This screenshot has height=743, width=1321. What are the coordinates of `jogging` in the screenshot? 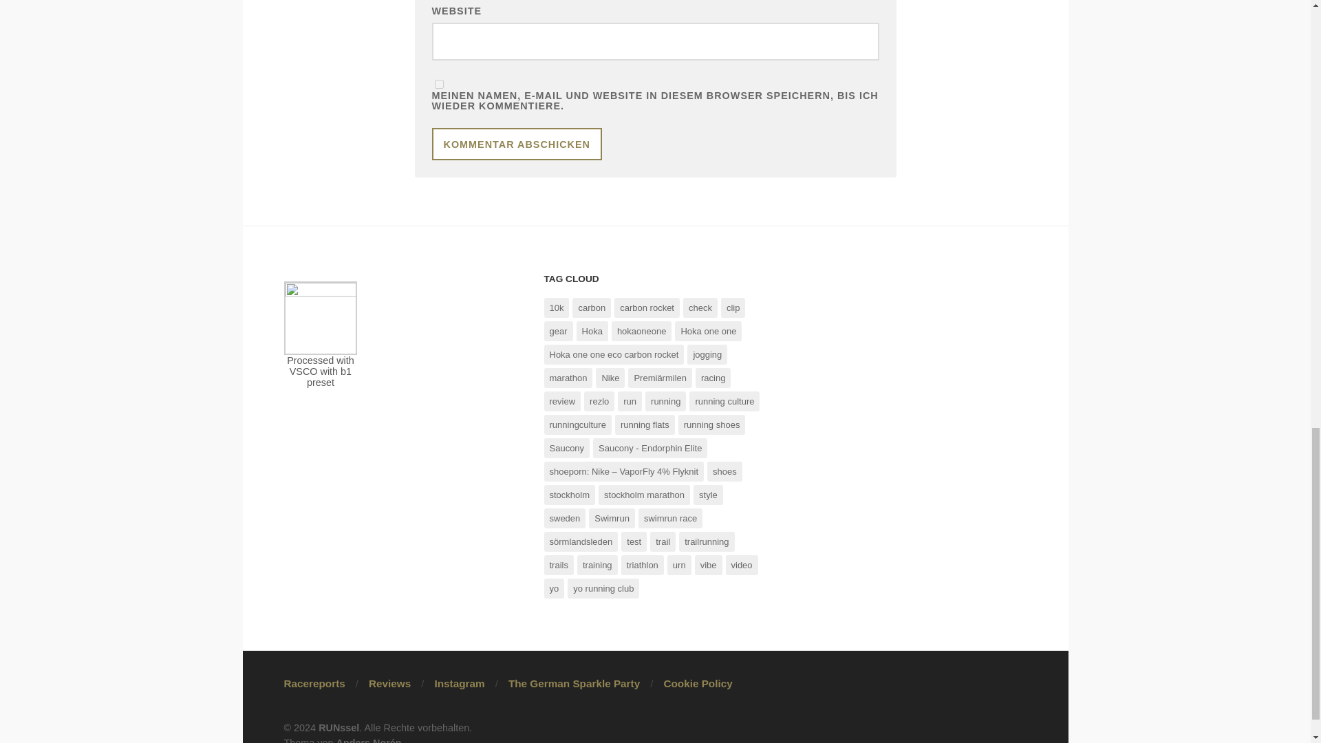 It's located at (707, 355).